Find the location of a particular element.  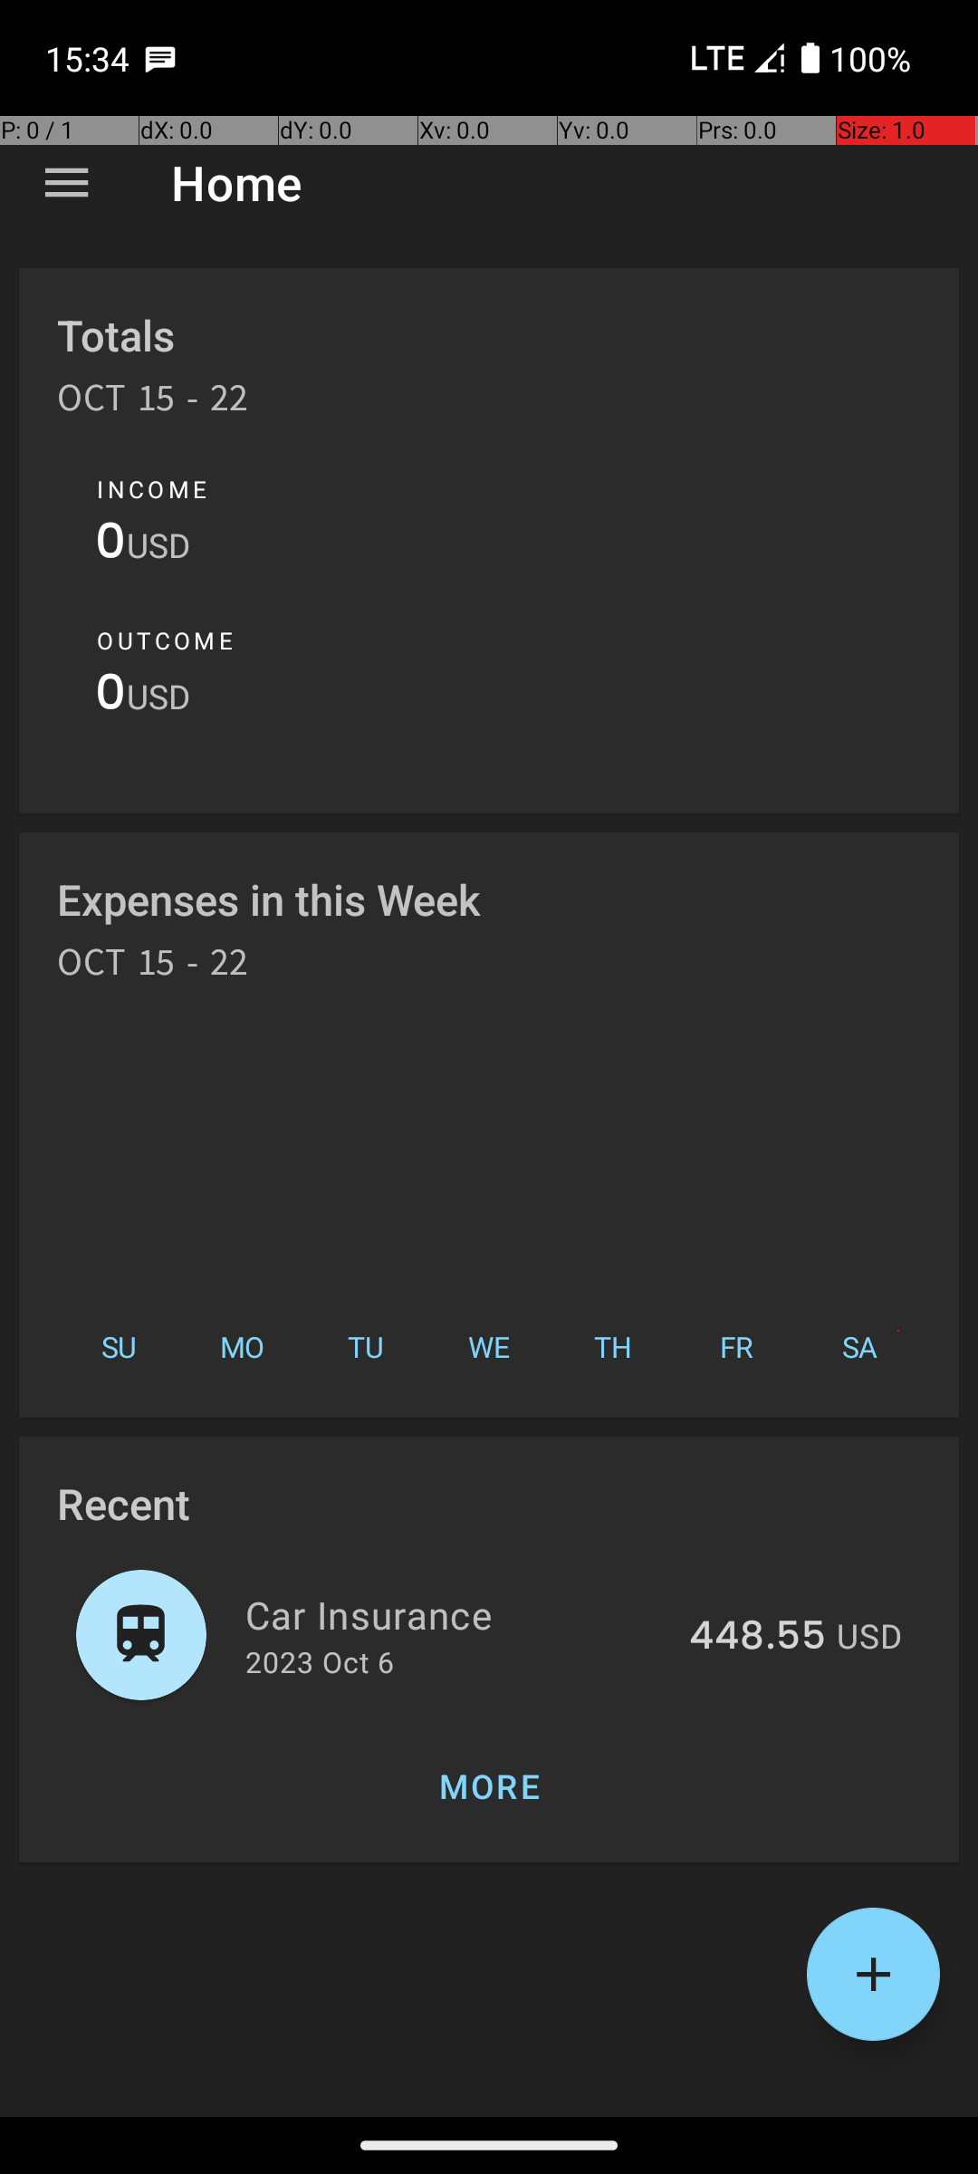

448.55 is located at coordinates (757, 1637).